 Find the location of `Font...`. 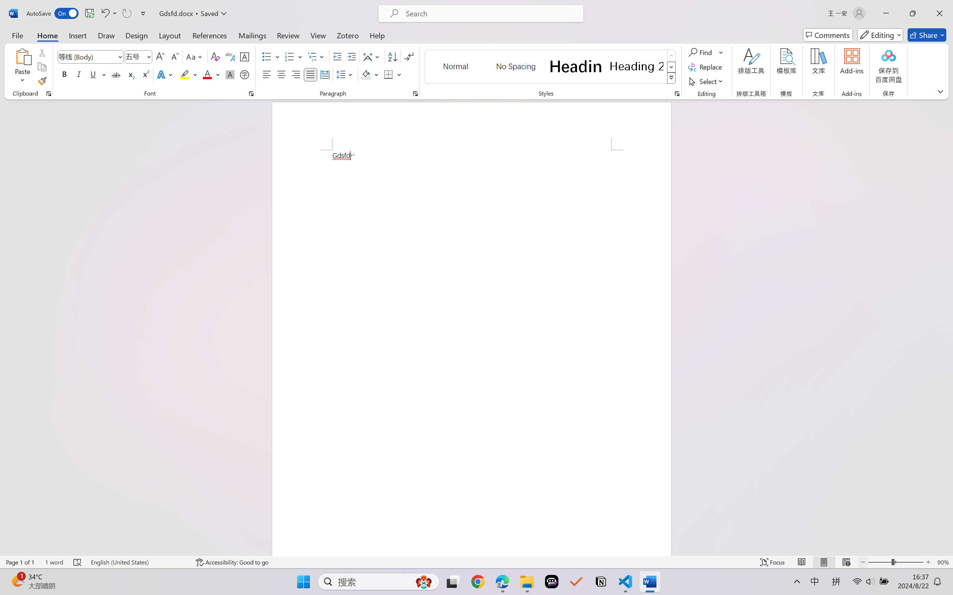

Font... is located at coordinates (251, 94).